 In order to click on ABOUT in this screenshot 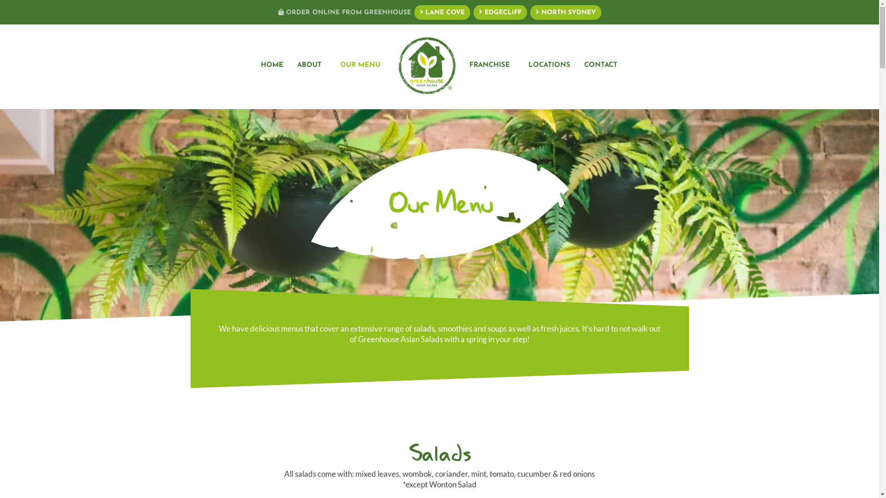, I will do `click(309, 86)`.